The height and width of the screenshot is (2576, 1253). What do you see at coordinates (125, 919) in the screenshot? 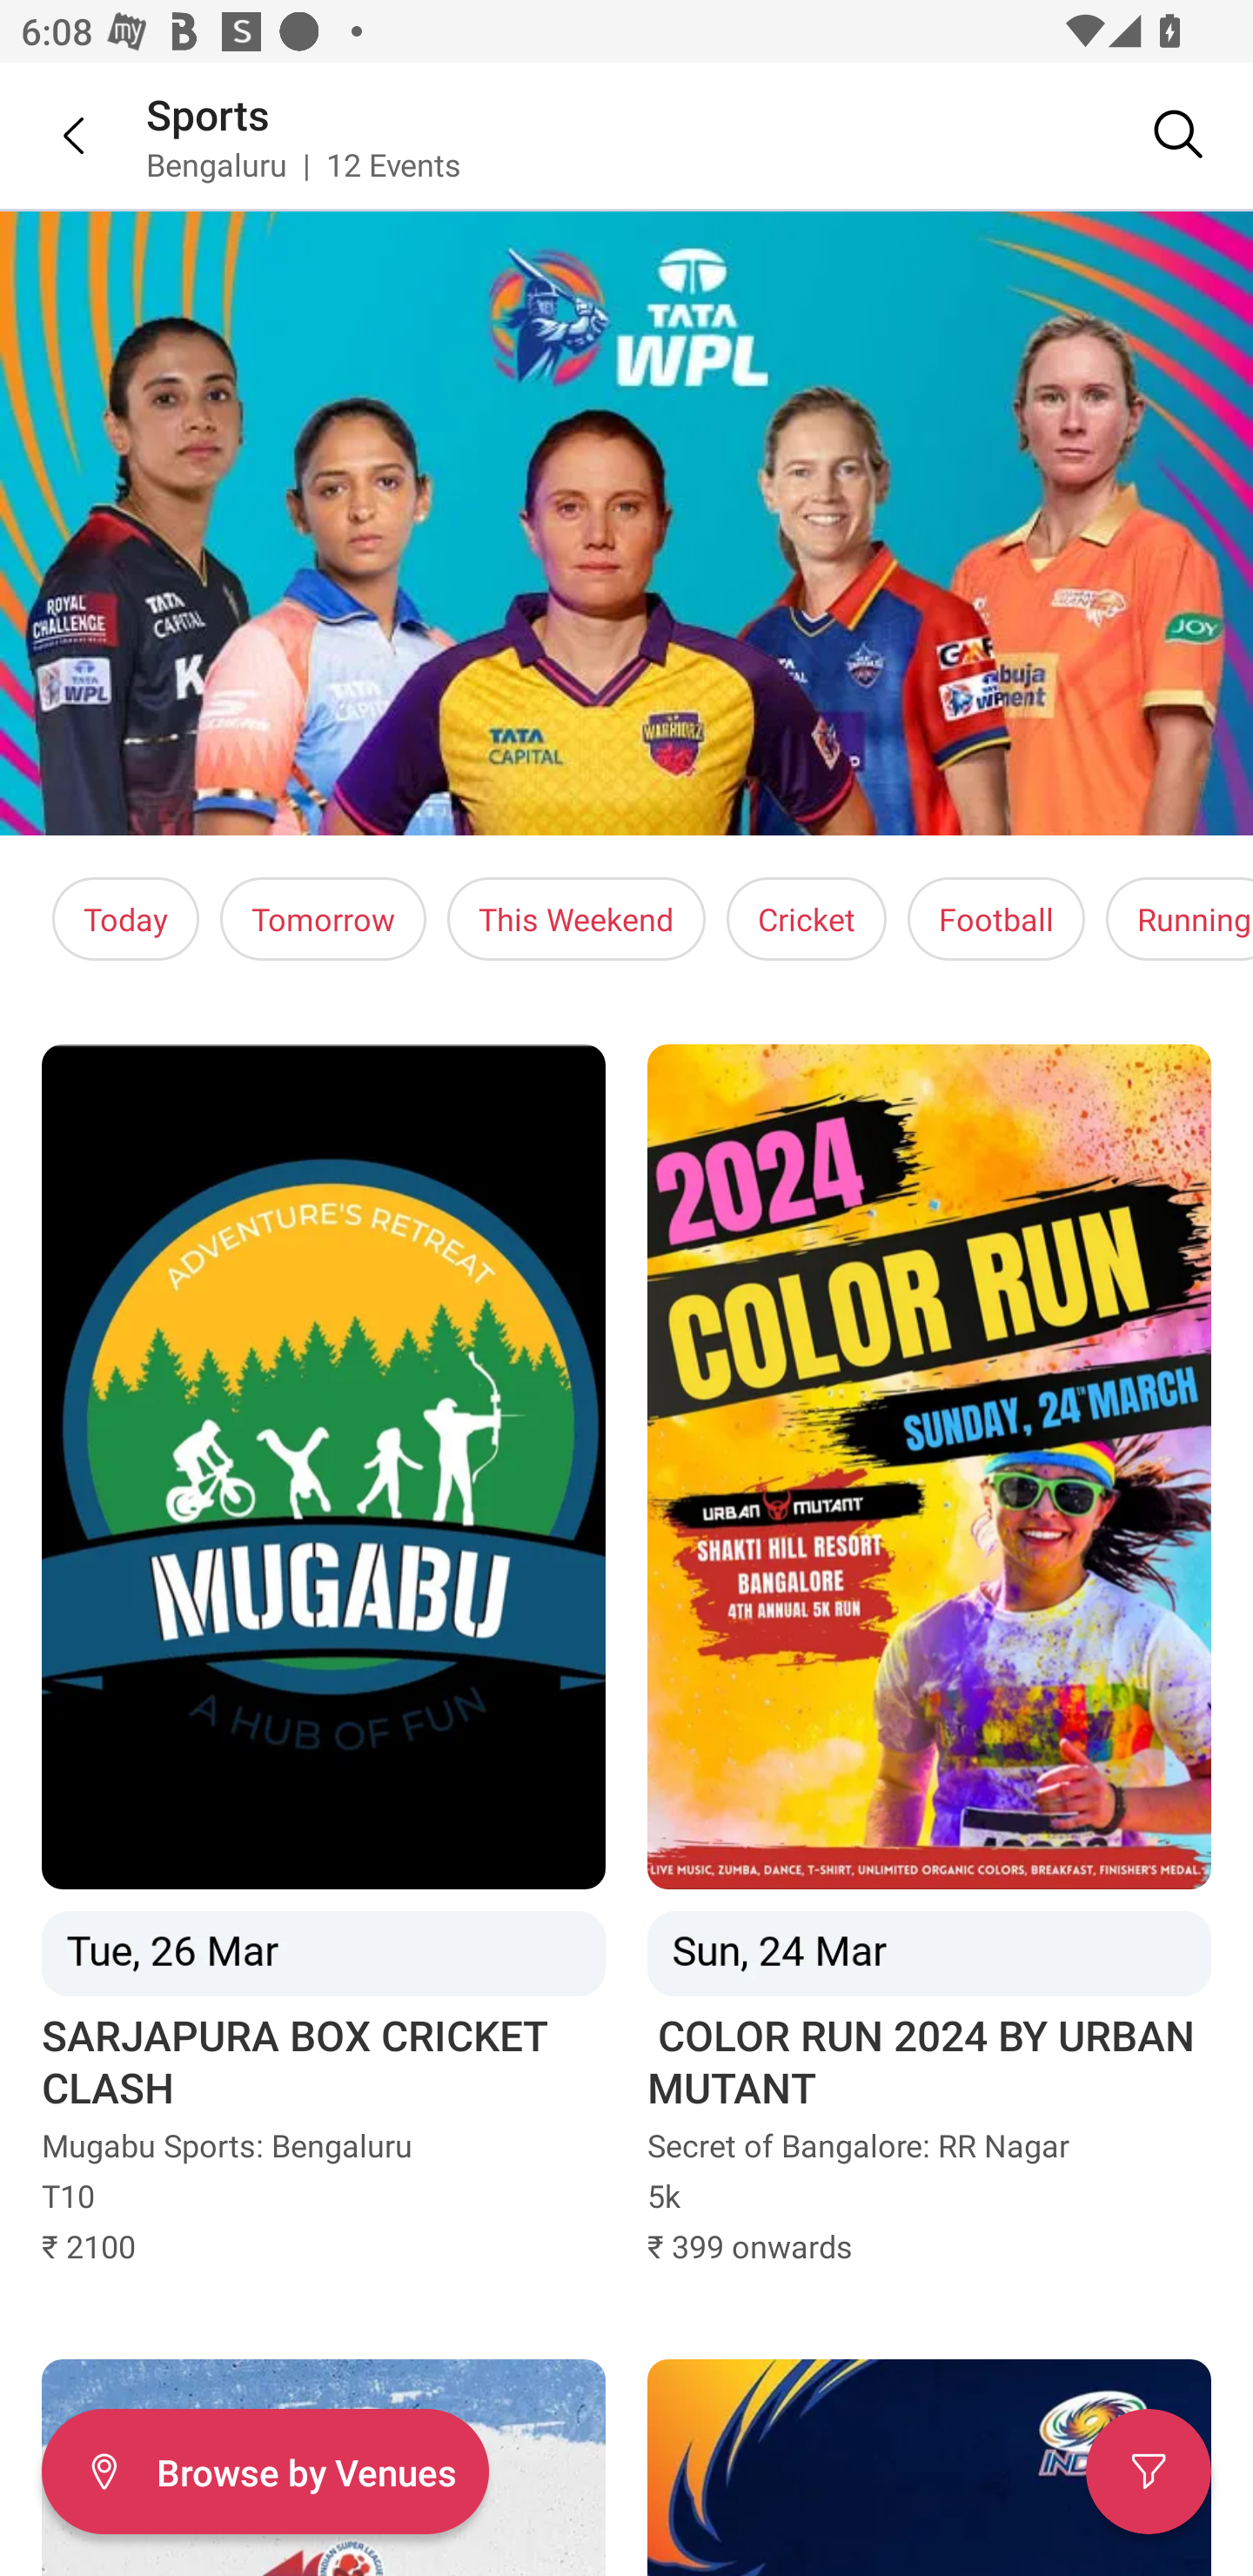
I see `Today` at bounding box center [125, 919].